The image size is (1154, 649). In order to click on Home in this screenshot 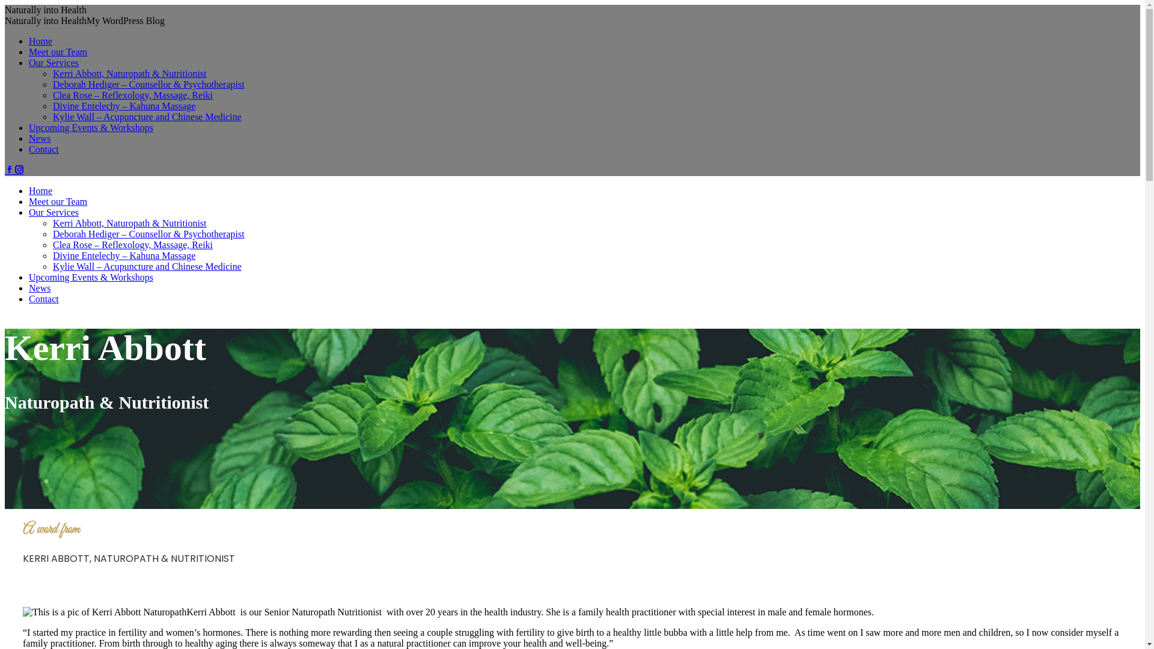, I will do `click(41, 41)`.